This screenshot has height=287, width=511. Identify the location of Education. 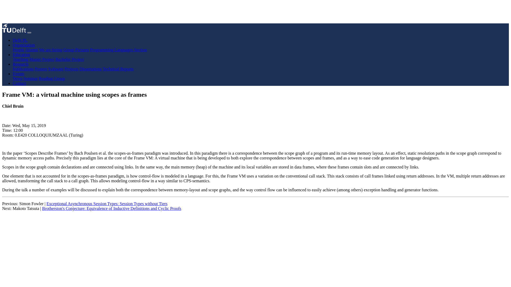
(21, 54).